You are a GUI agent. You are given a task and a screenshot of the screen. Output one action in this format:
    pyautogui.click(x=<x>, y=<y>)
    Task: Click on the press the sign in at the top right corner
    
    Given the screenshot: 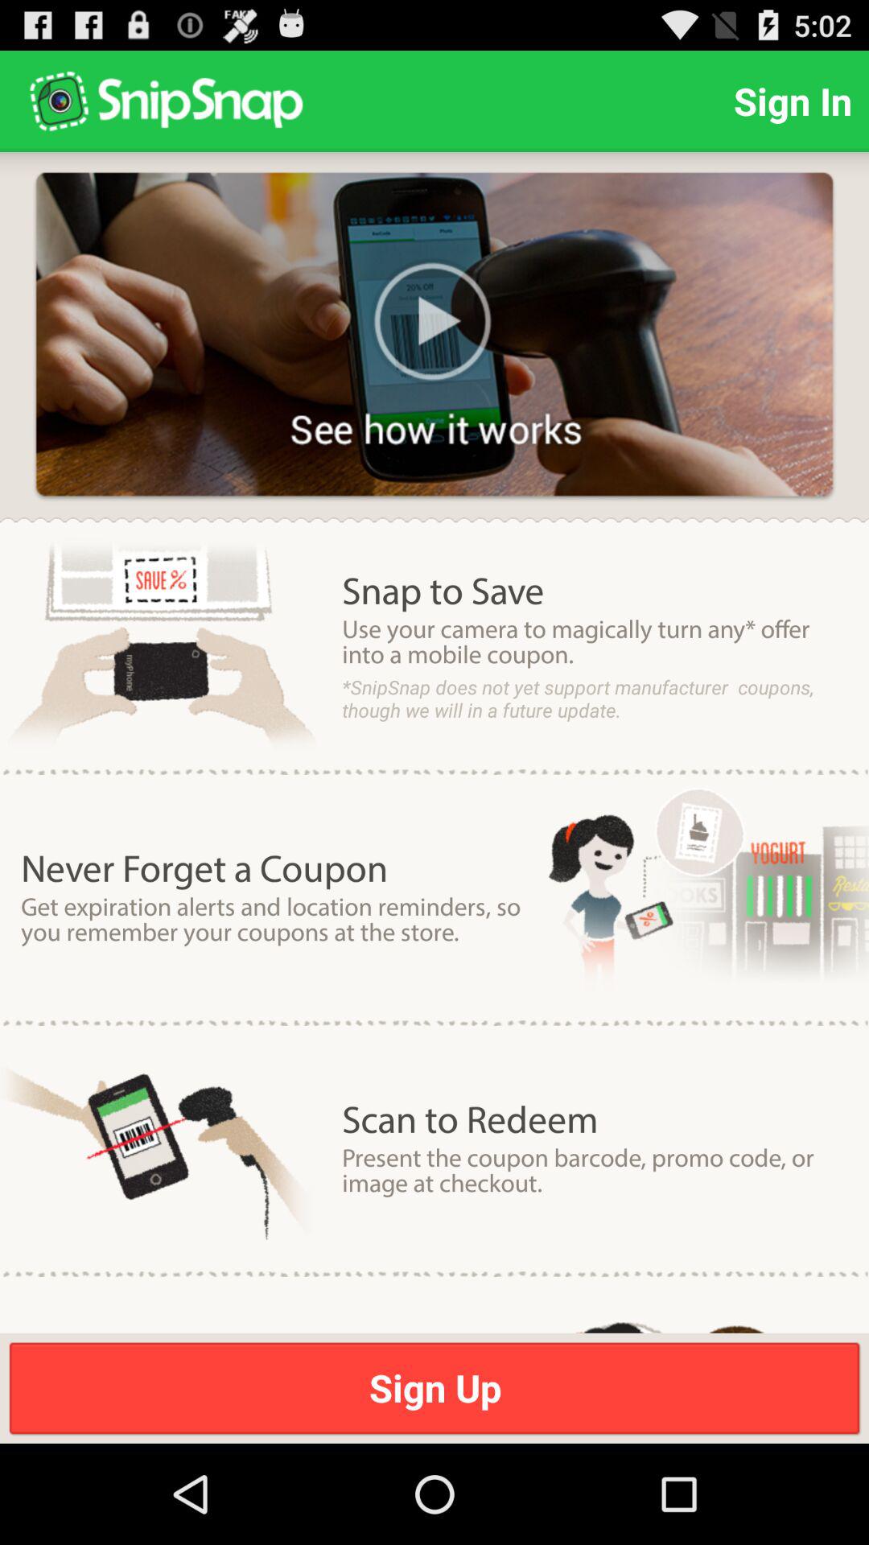 What is the action you would take?
    pyautogui.click(x=793, y=101)
    